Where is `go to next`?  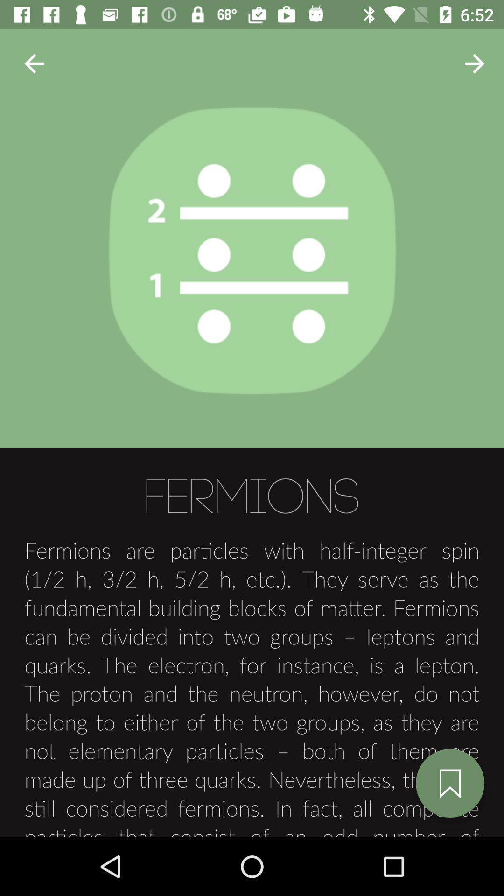 go to next is located at coordinates (35, 63).